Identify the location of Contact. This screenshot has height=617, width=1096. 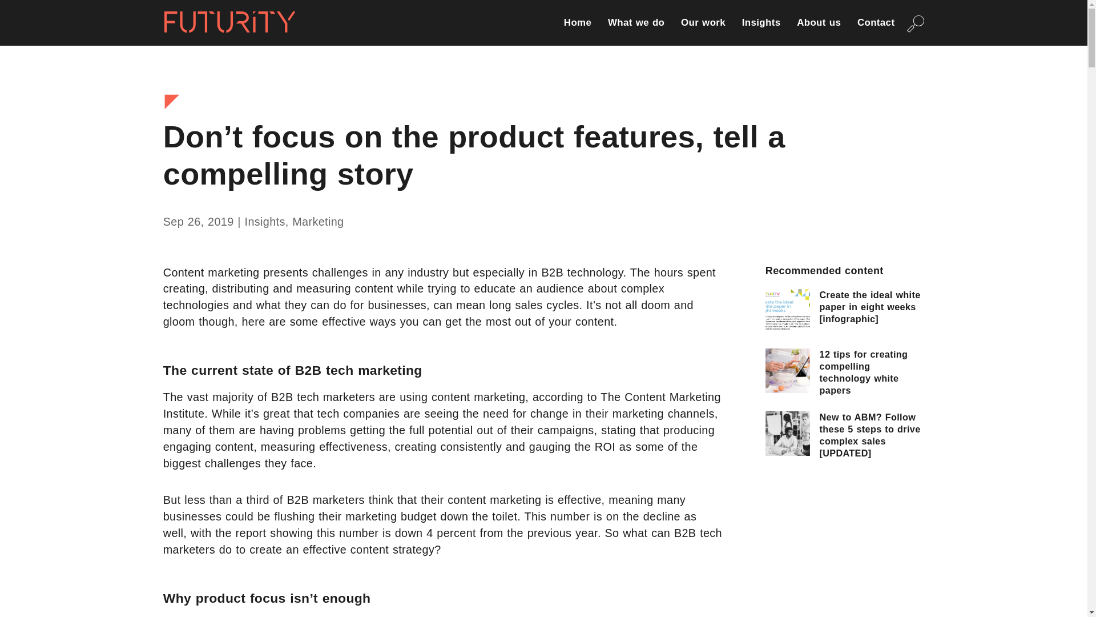
(876, 32).